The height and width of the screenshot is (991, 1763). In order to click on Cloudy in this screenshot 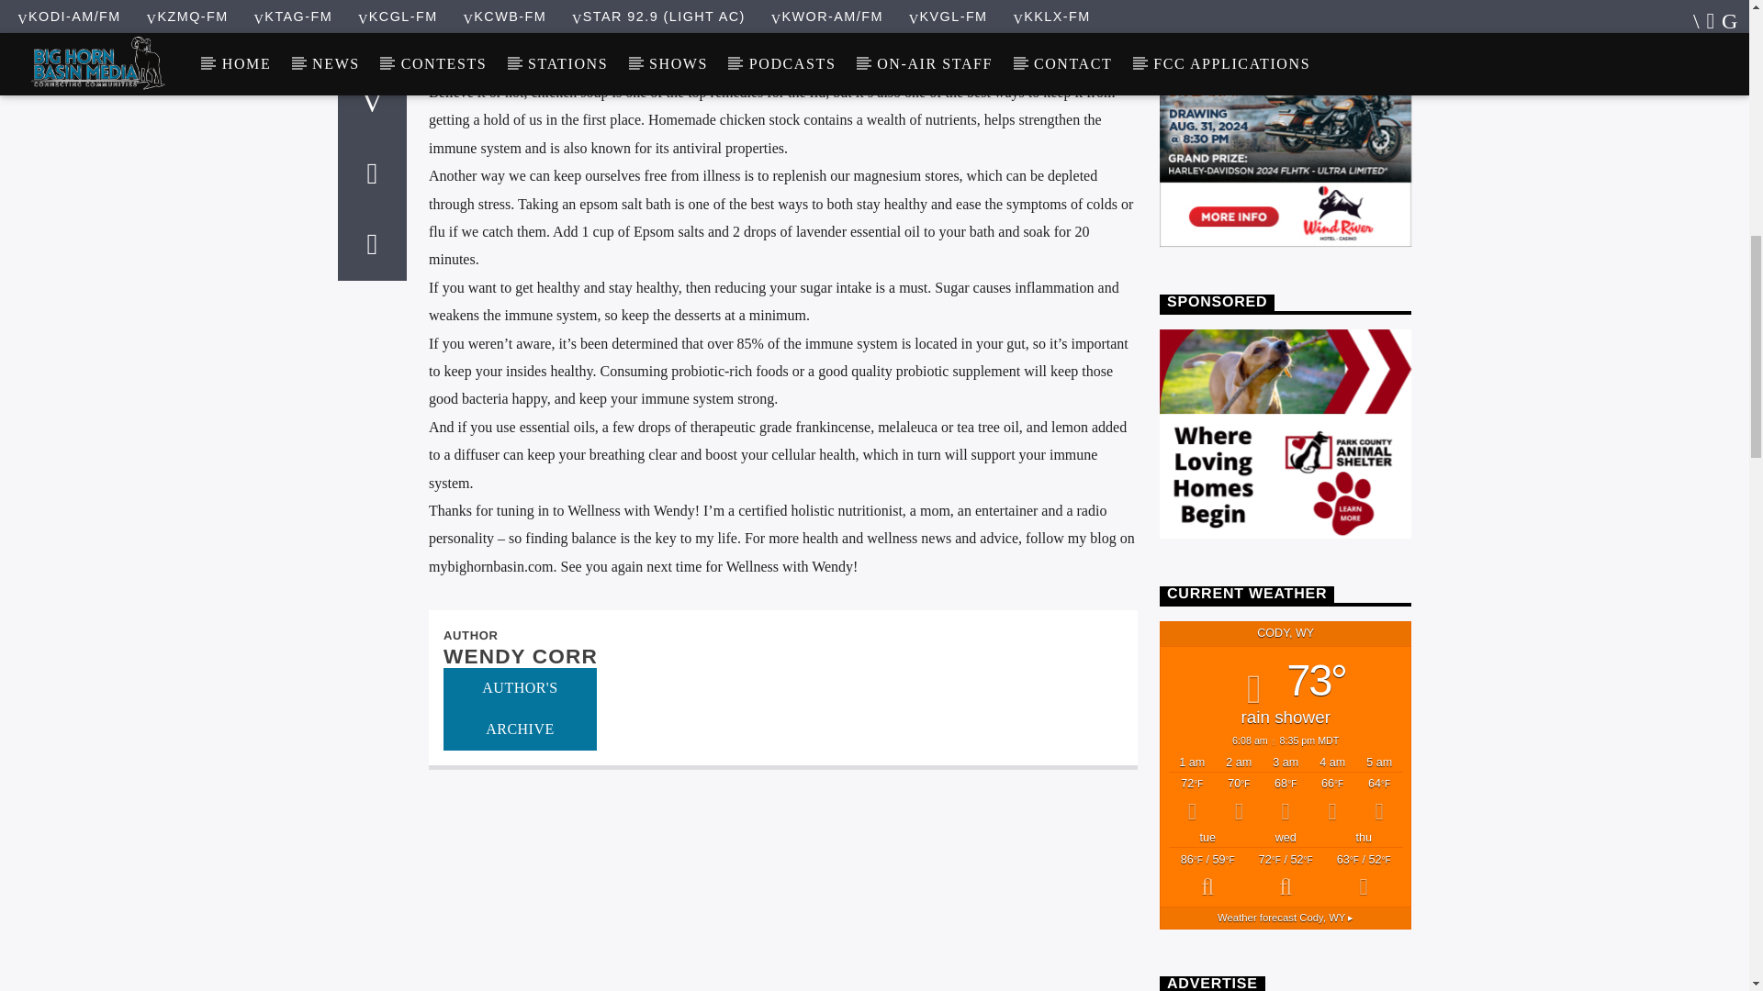, I will do `click(1364, 874)`.